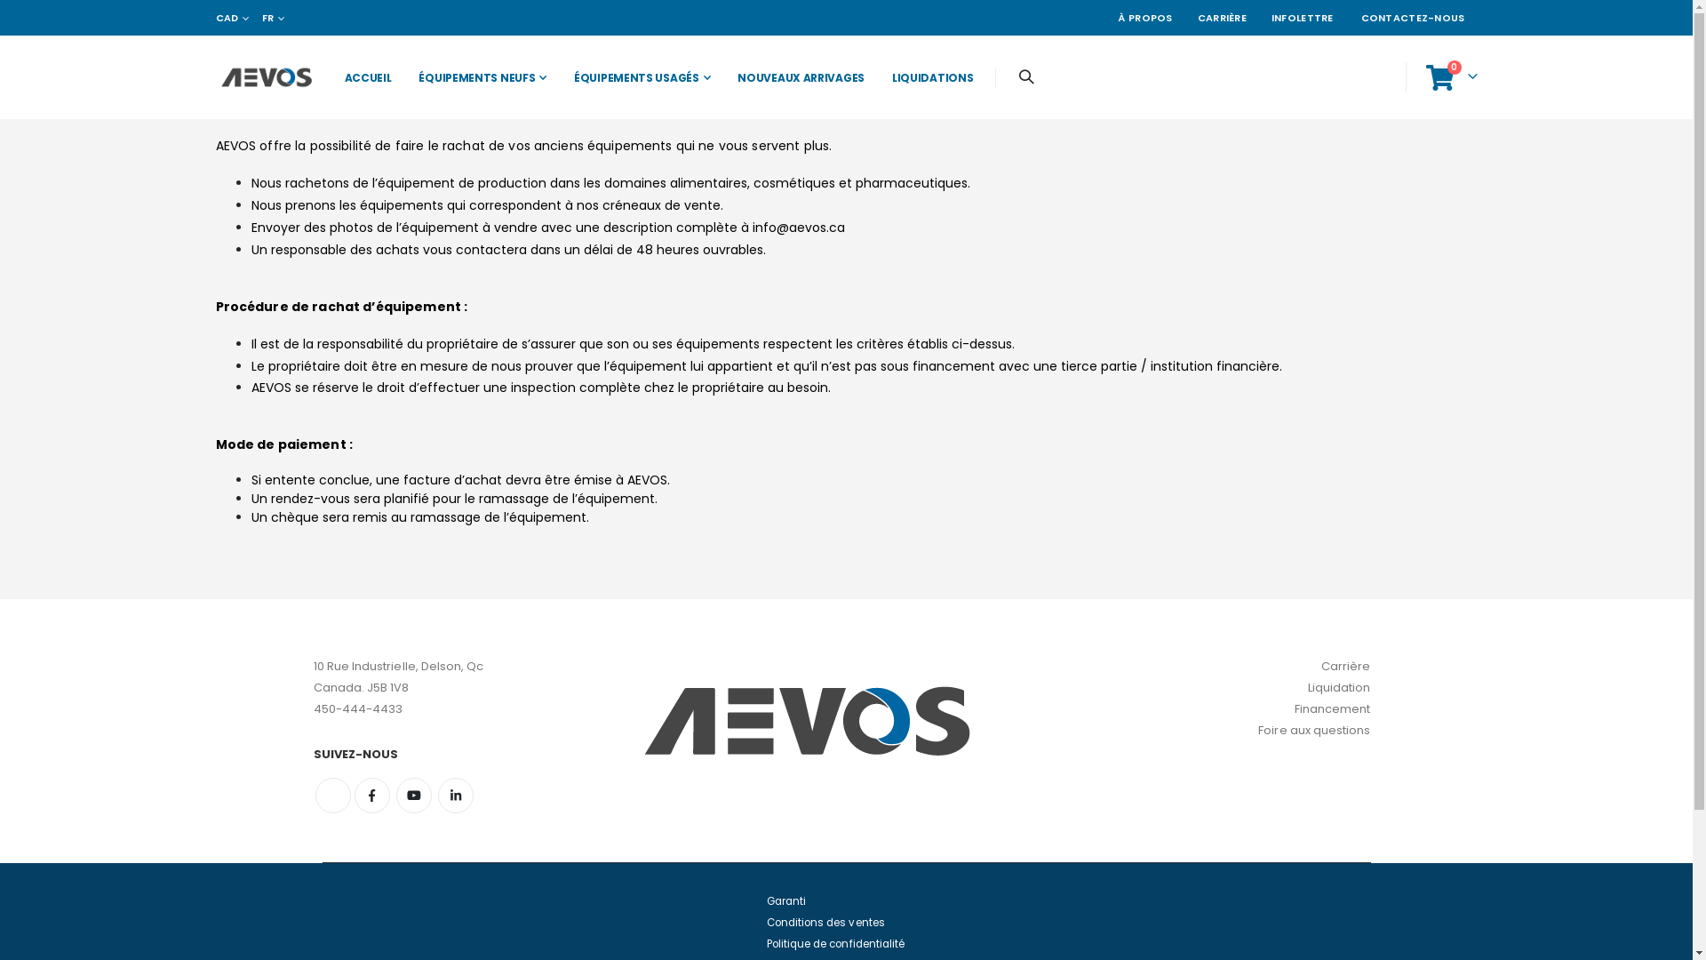  I want to click on Facebook, so click(371, 796).